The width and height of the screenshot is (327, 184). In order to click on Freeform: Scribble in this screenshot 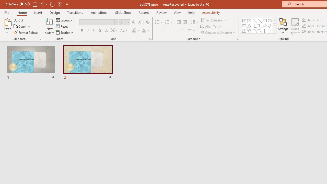, I will do `click(249, 31)`.